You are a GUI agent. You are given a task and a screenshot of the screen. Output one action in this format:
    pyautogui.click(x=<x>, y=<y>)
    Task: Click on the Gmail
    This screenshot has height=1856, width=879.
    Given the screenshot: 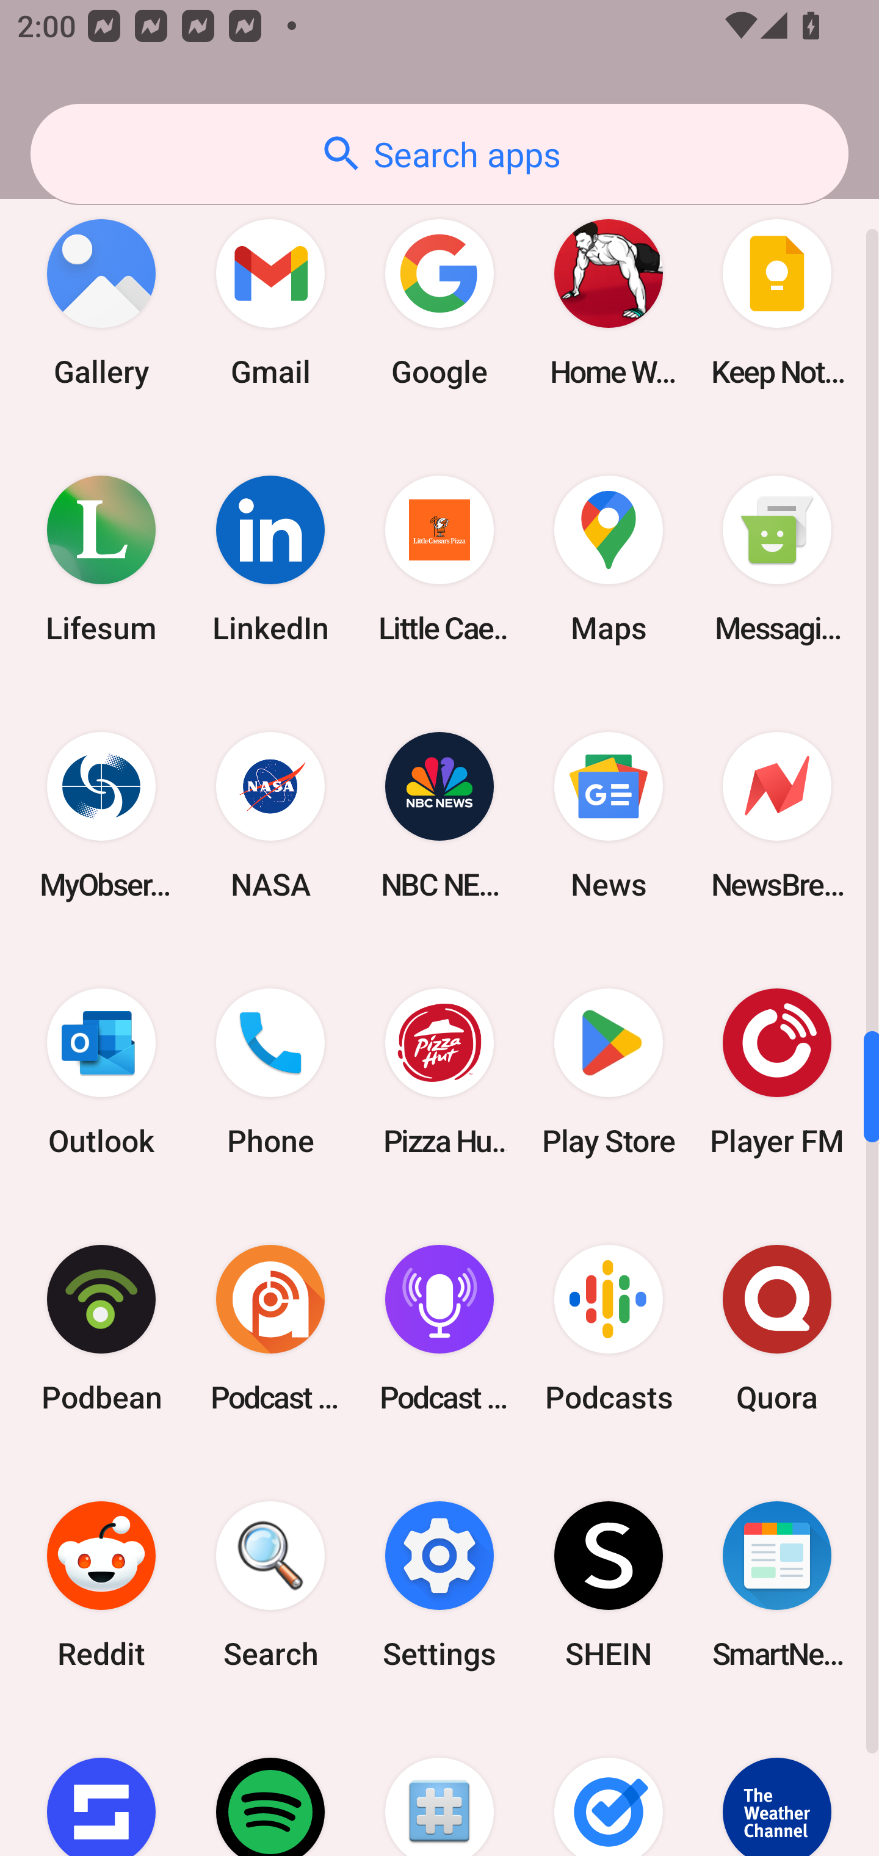 What is the action you would take?
    pyautogui.click(x=270, y=302)
    